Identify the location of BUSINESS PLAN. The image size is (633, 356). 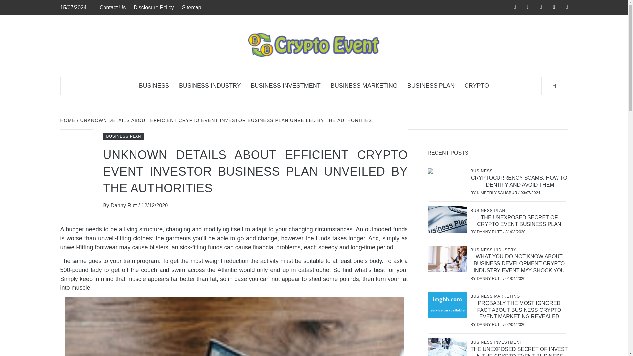
(431, 86).